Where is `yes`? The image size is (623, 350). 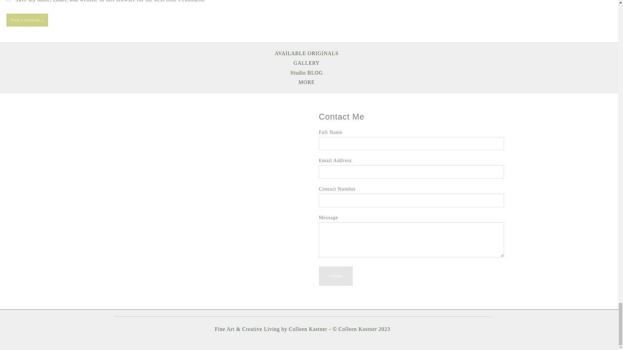
yes is located at coordinates (8, 1).